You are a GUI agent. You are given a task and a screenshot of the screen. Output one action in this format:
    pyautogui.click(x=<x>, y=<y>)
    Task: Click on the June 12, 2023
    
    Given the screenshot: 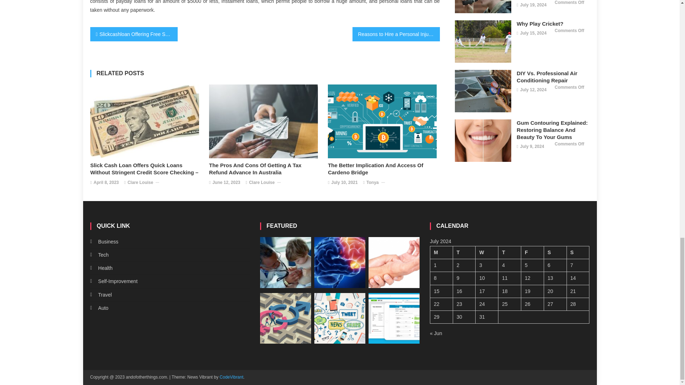 What is the action you would take?
    pyautogui.click(x=226, y=183)
    